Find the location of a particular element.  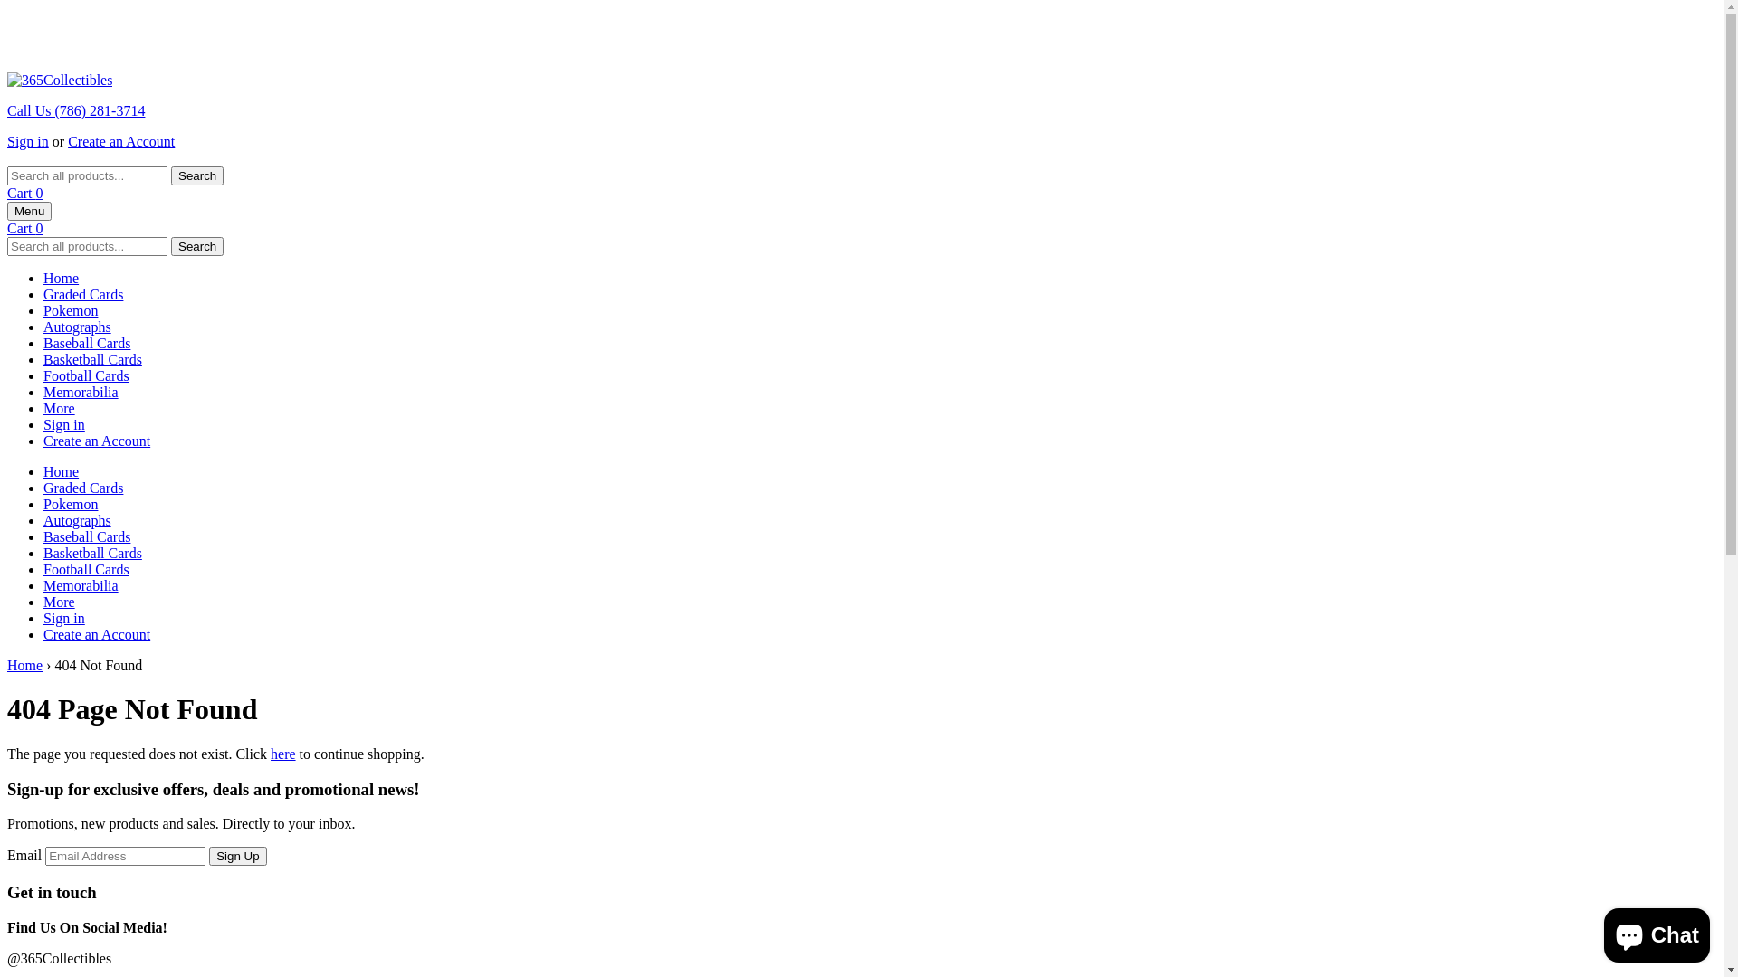

Baseball Cards is located at coordinates (87, 344).